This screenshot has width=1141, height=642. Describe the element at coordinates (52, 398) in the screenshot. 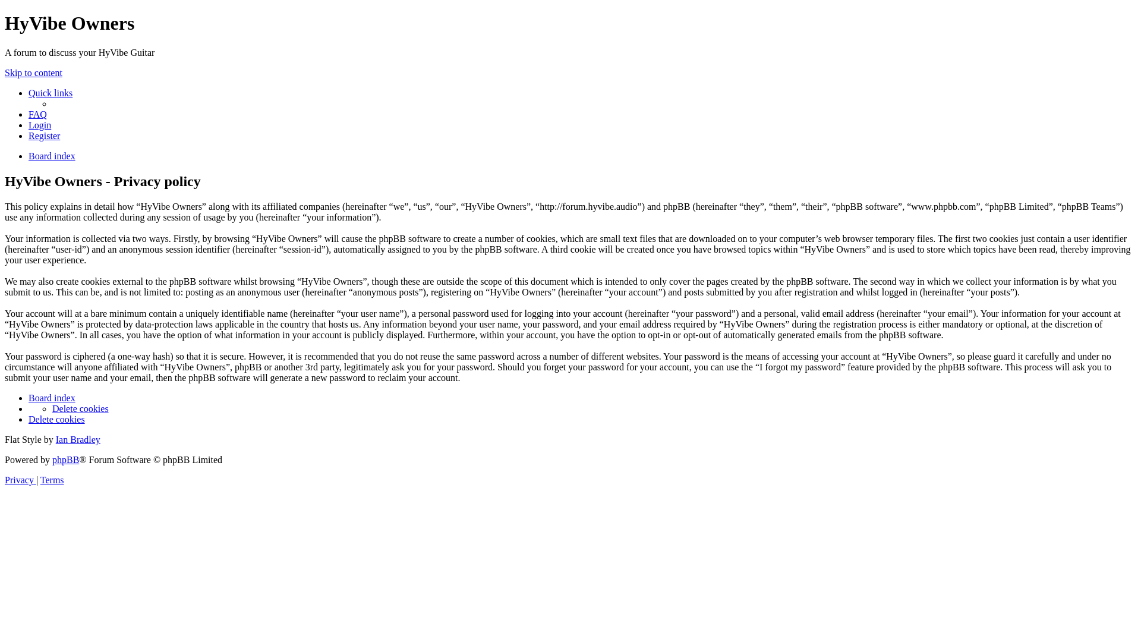

I see `Board index` at that location.